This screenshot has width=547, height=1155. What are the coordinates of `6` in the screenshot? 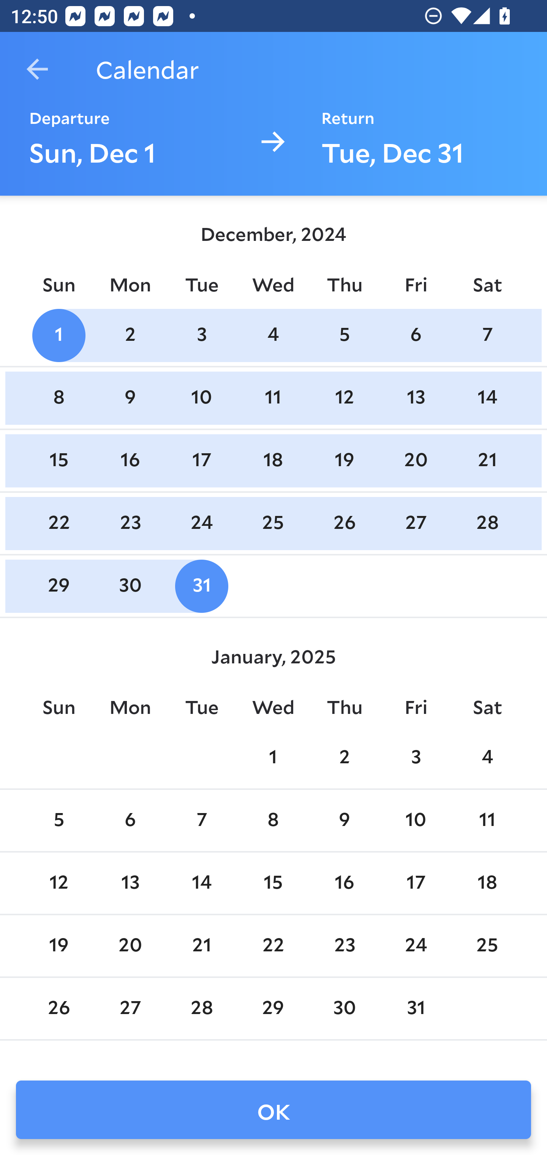 It's located at (130, 821).